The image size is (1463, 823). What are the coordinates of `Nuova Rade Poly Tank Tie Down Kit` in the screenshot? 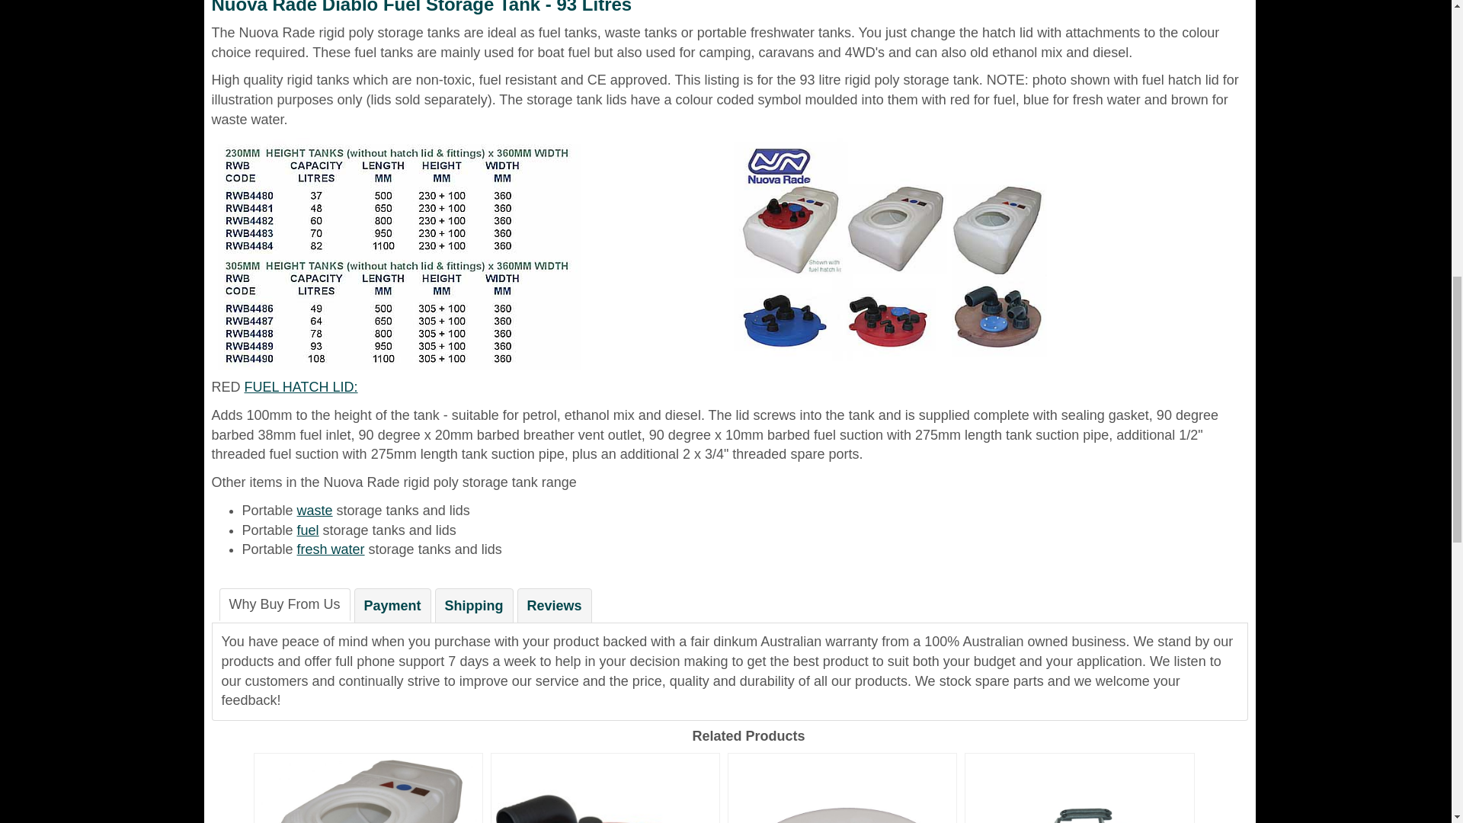 It's located at (1079, 788).